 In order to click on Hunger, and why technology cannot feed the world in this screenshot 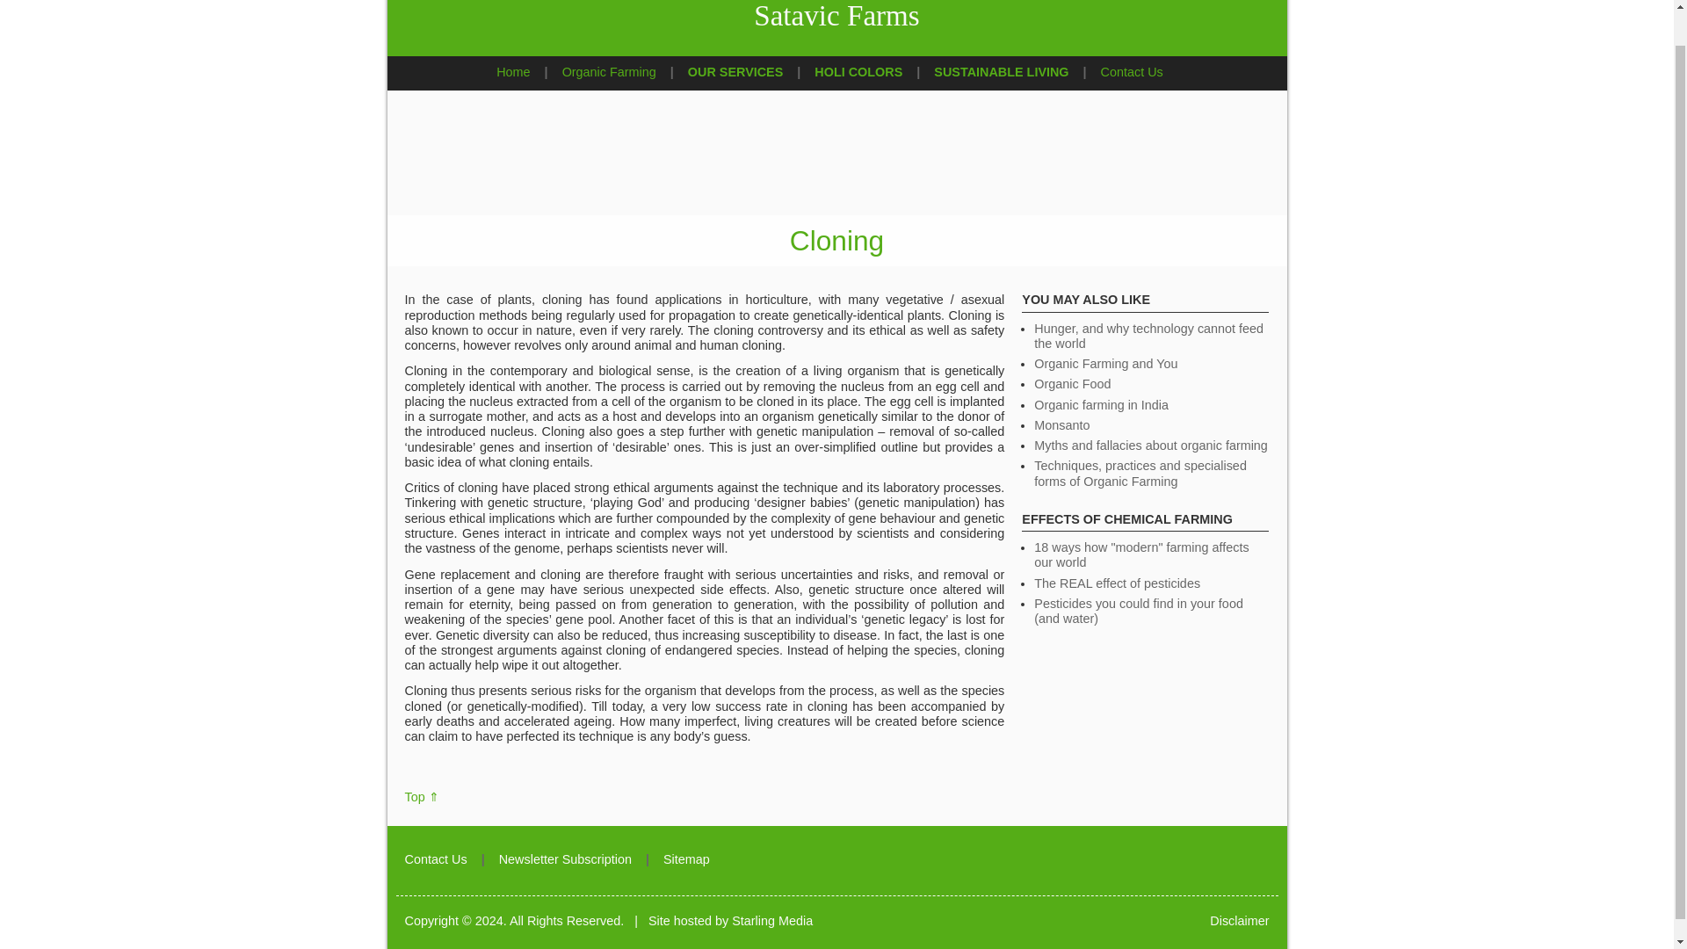, I will do `click(1148, 336)`.